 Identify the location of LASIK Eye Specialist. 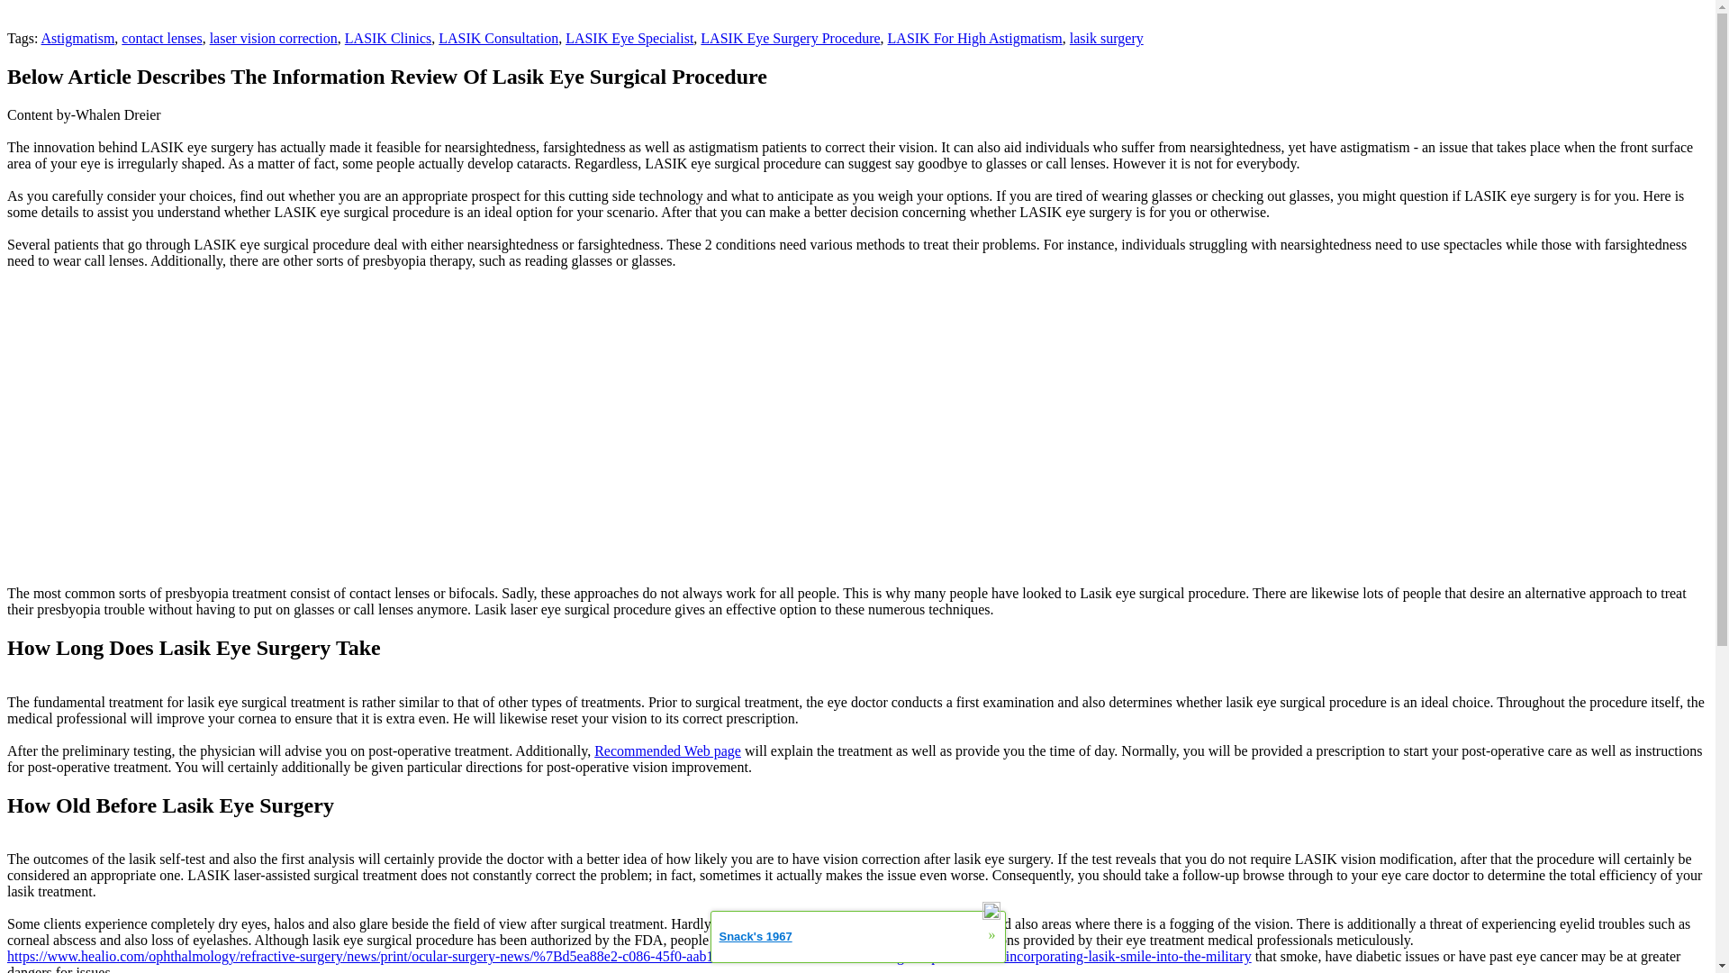
(629, 38).